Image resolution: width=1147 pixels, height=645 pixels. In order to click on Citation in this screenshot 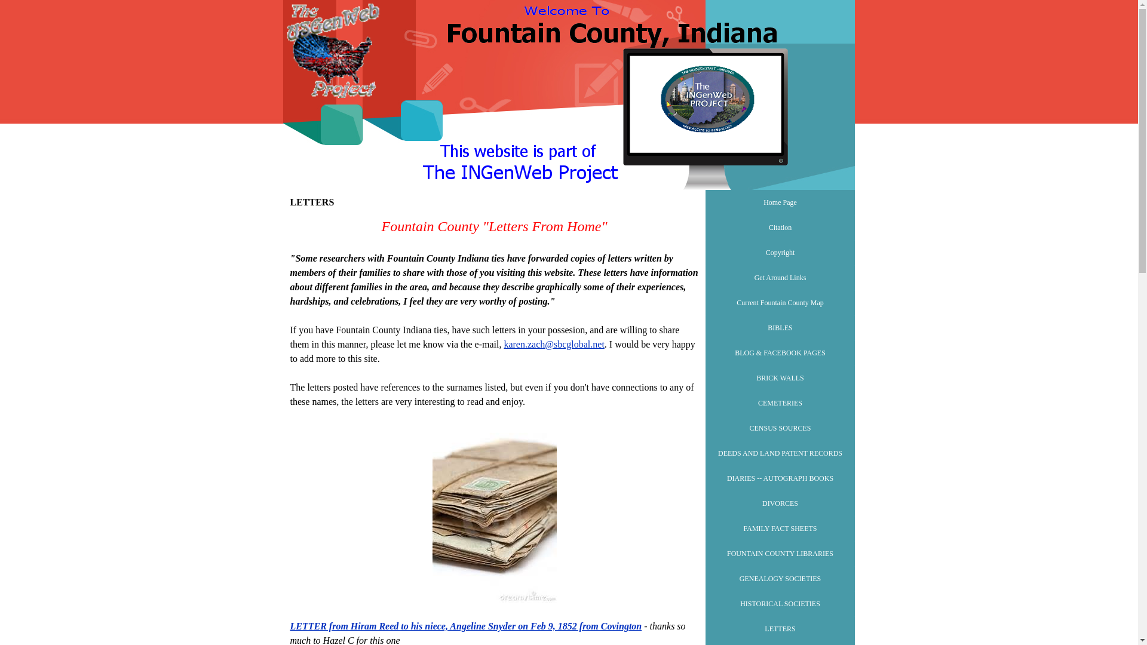, I will do `click(780, 227)`.